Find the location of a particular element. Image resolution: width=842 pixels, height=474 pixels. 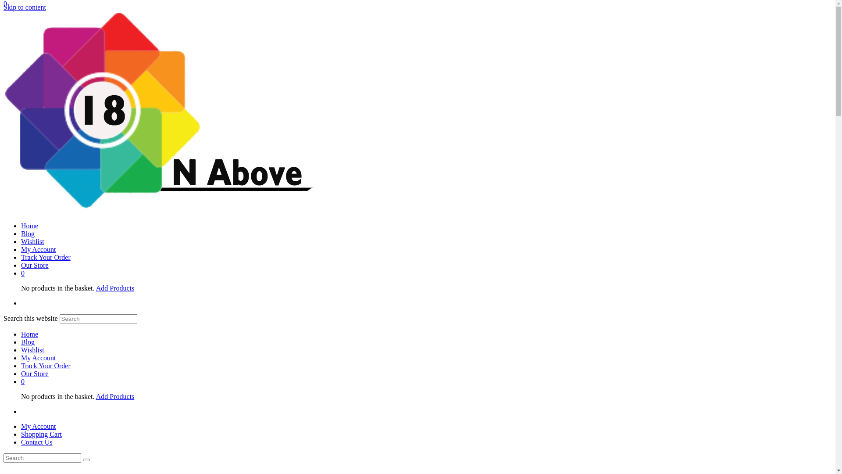

Add Products is located at coordinates (115, 397).